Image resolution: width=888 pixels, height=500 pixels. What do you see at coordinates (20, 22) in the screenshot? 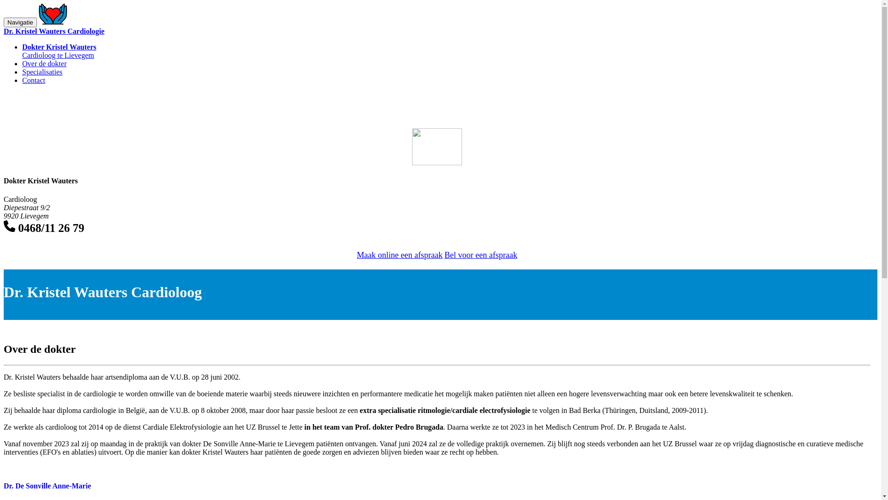
I see `Navigatie` at bounding box center [20, 22].